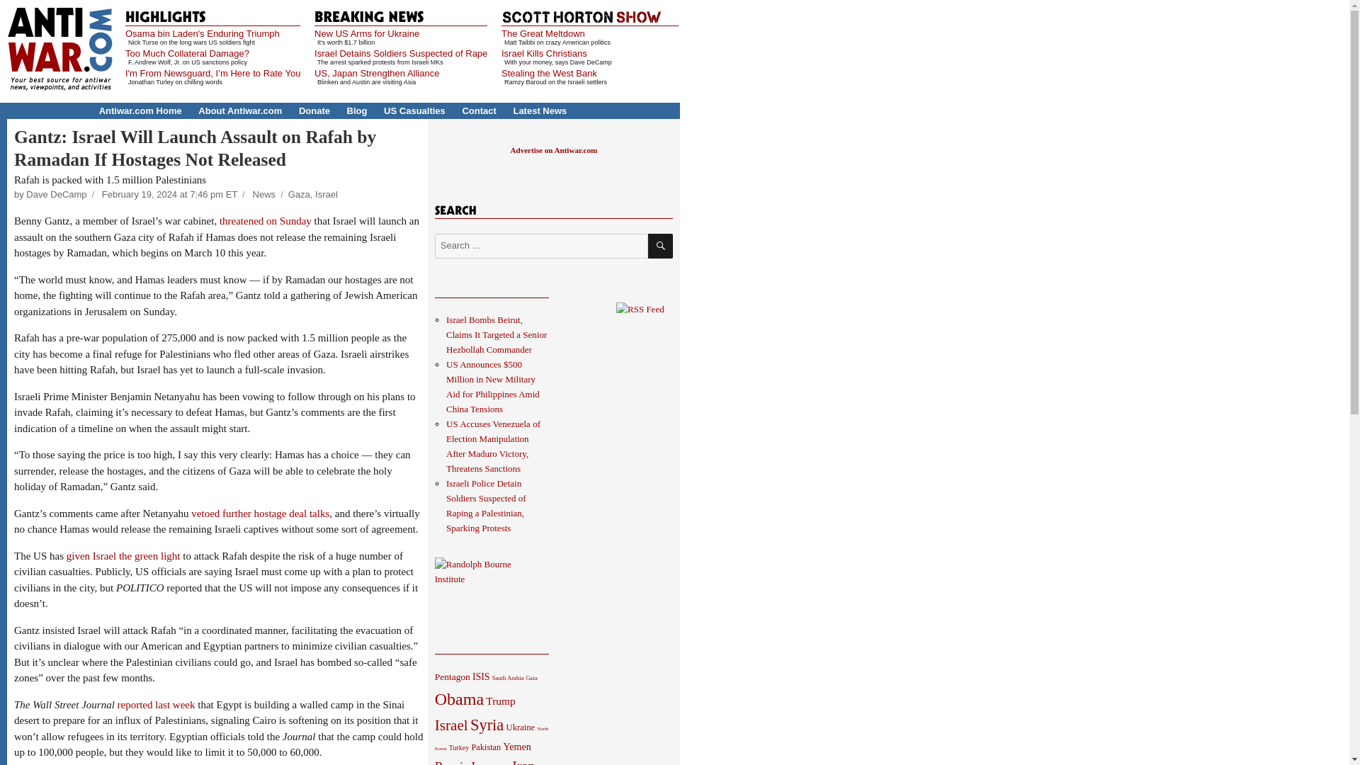 The width and height of the screenshot is (1360, 765). What do you see at coordinates (543, 33) in the screenshot?
I see `The Great Meltdown` at bounding box center [543, 33].